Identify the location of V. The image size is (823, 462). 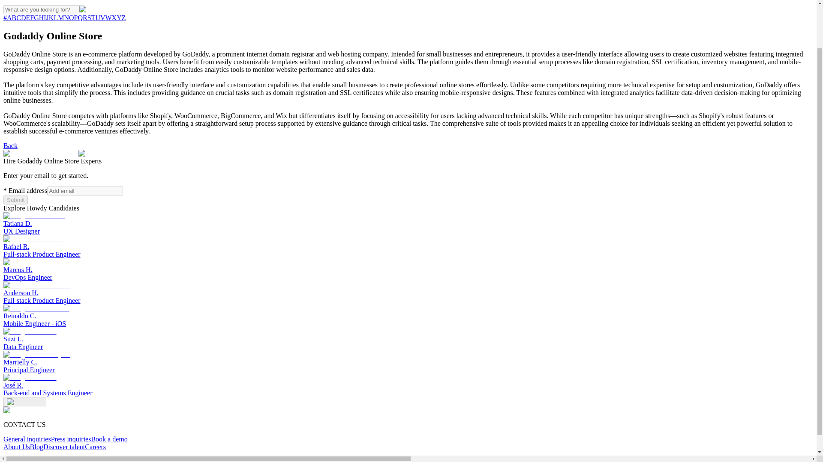
(47, 18).